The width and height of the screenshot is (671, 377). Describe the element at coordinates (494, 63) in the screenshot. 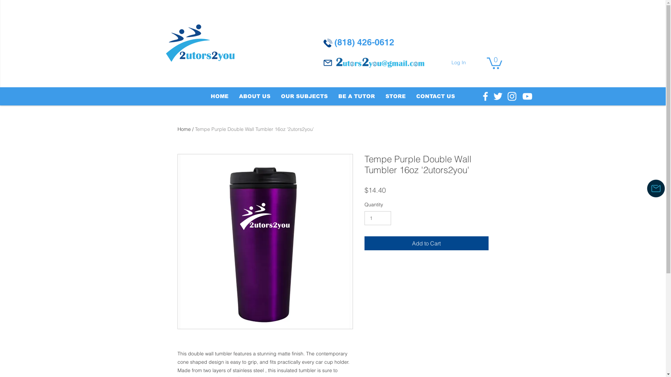

I see `0` at that location.